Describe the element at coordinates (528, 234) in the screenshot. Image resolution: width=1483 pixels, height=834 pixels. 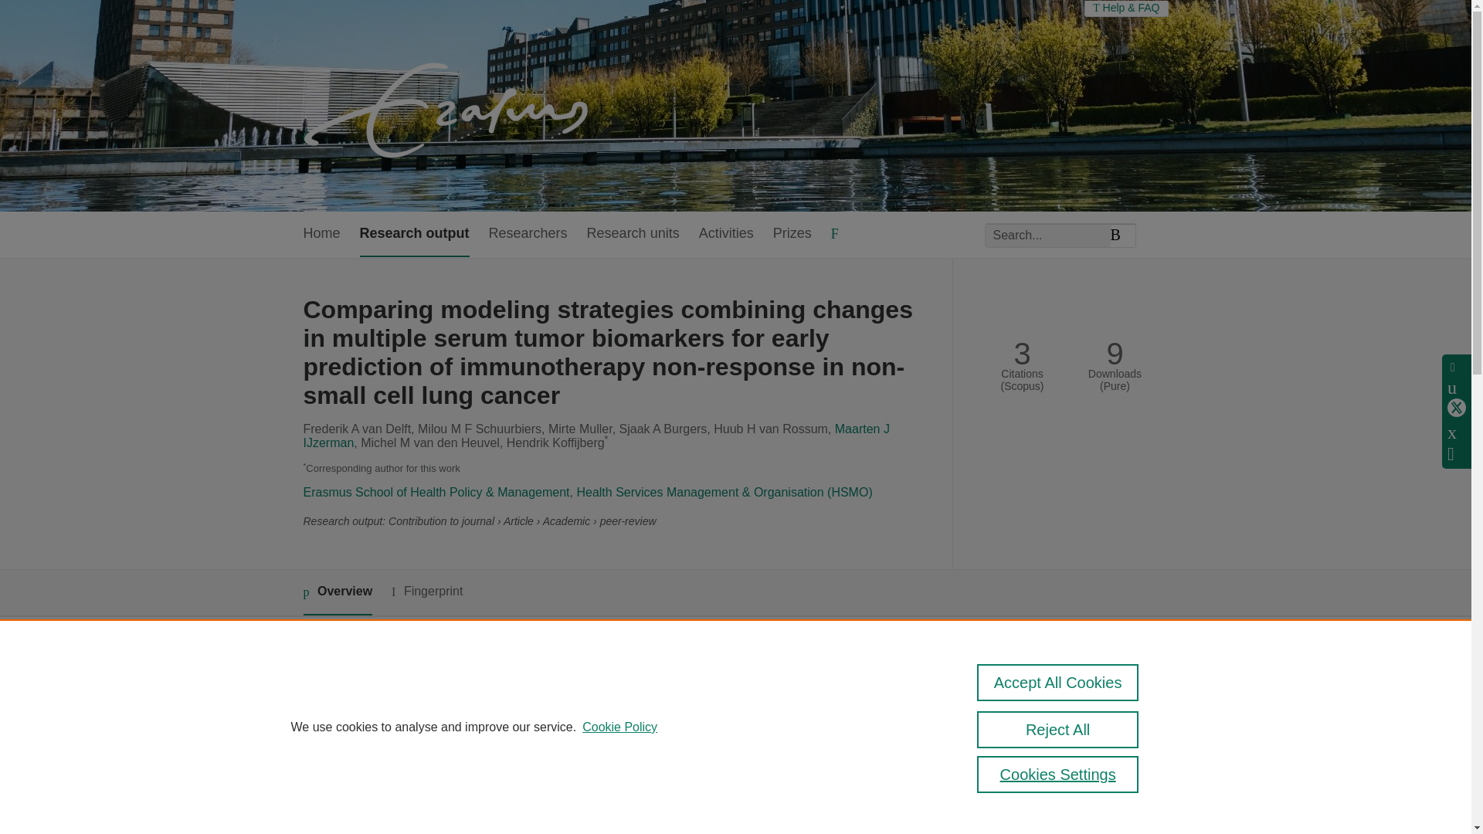
I see `Researchers` at that location.